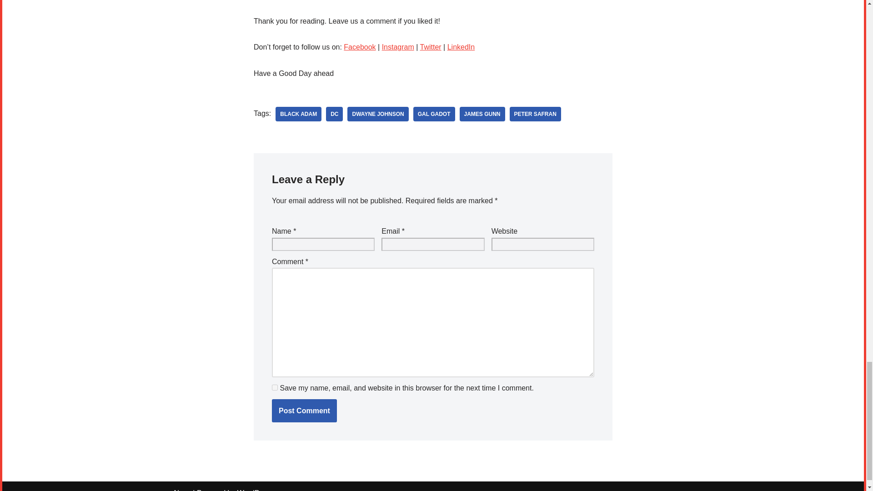 Image resolution: width=873 pixels, height=491 pixels. Describe the element at coordinates (304, 411) in the screenshot. I see `Post Comment` at that location.